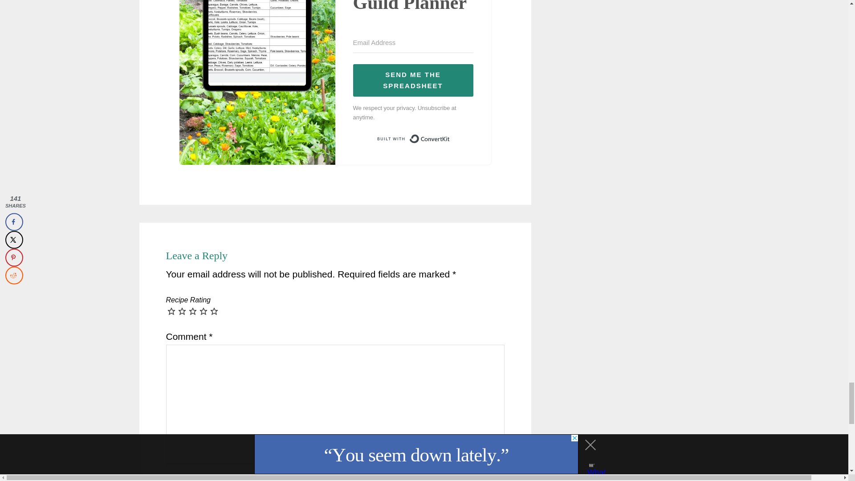  Describe the element at coordinates (412, 139) in the screenshot. I see `Built with ConvertKit` at that location.